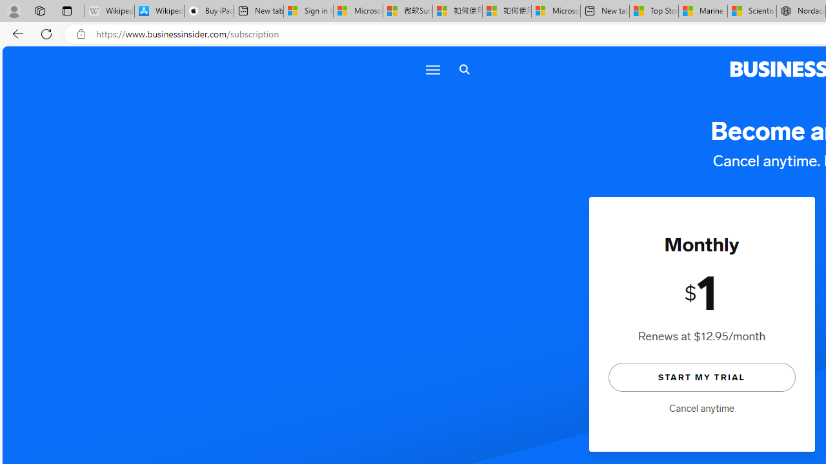 This screenshot has height=464, width=826. I want to click on Go to the search page., so click(464, 70).